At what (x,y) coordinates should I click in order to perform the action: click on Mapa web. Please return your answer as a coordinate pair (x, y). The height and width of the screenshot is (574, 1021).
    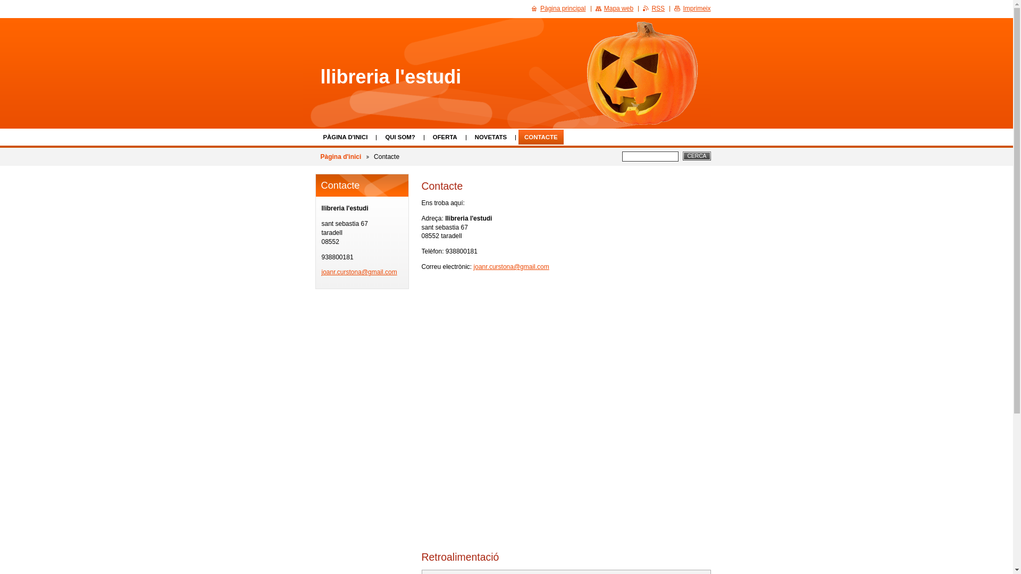
    Looking at the image, I should click on (615, 9).